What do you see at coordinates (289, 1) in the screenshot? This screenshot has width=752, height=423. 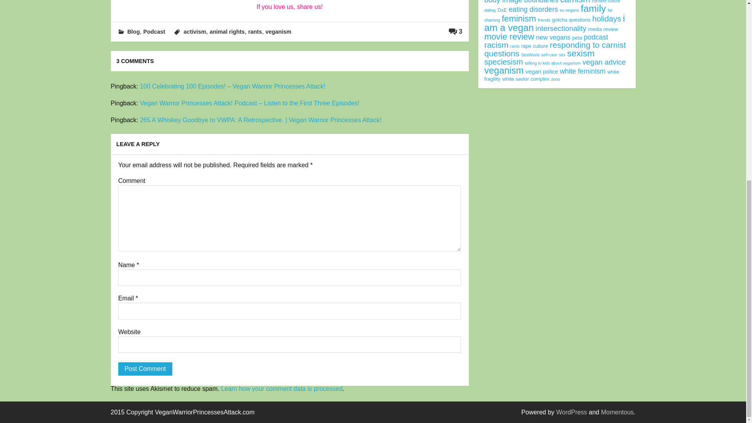 I see `Reddit` at bounding box center [289, 1].